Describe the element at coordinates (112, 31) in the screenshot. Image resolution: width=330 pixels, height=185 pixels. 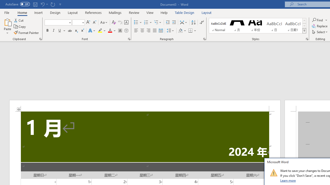
I see `Font Color` at that location.